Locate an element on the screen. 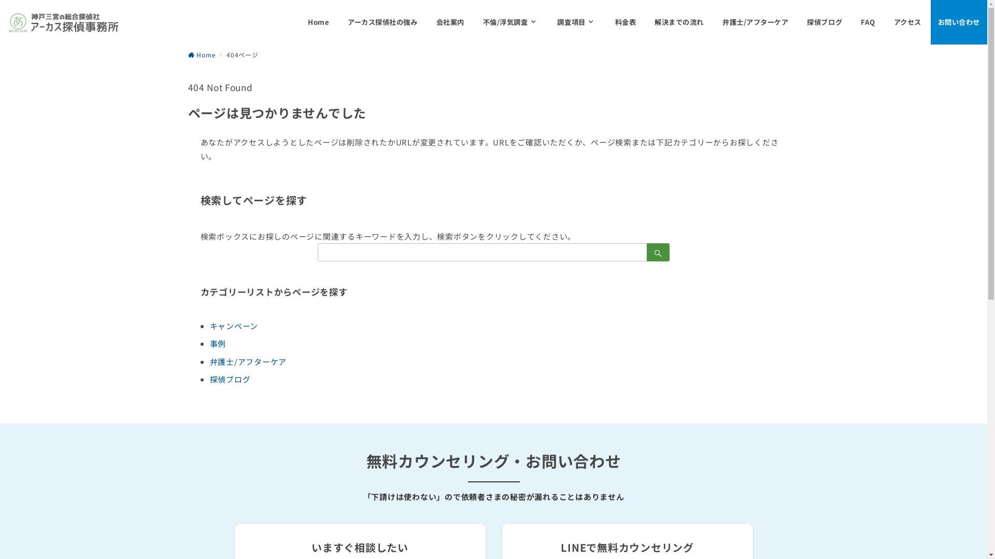  FAQ is located at coordinates (868, 22).